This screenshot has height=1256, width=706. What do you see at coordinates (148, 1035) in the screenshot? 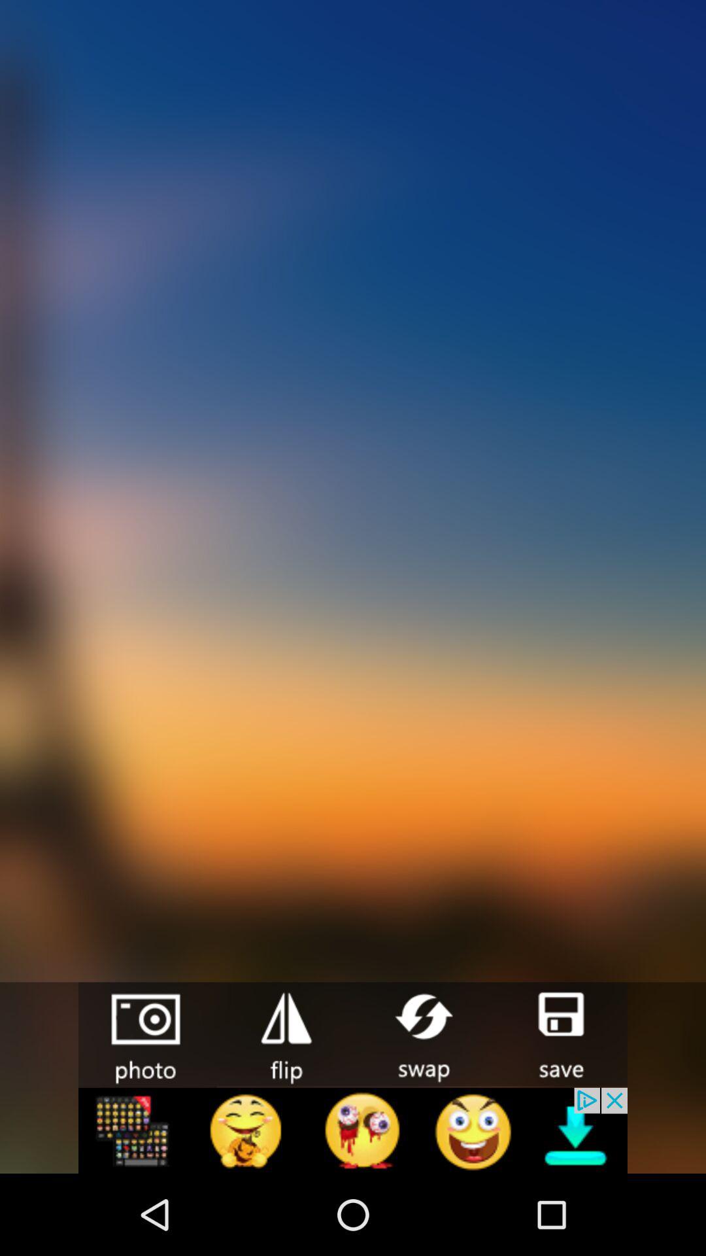
I see `take a picture` at bounding box center [148, 1035].